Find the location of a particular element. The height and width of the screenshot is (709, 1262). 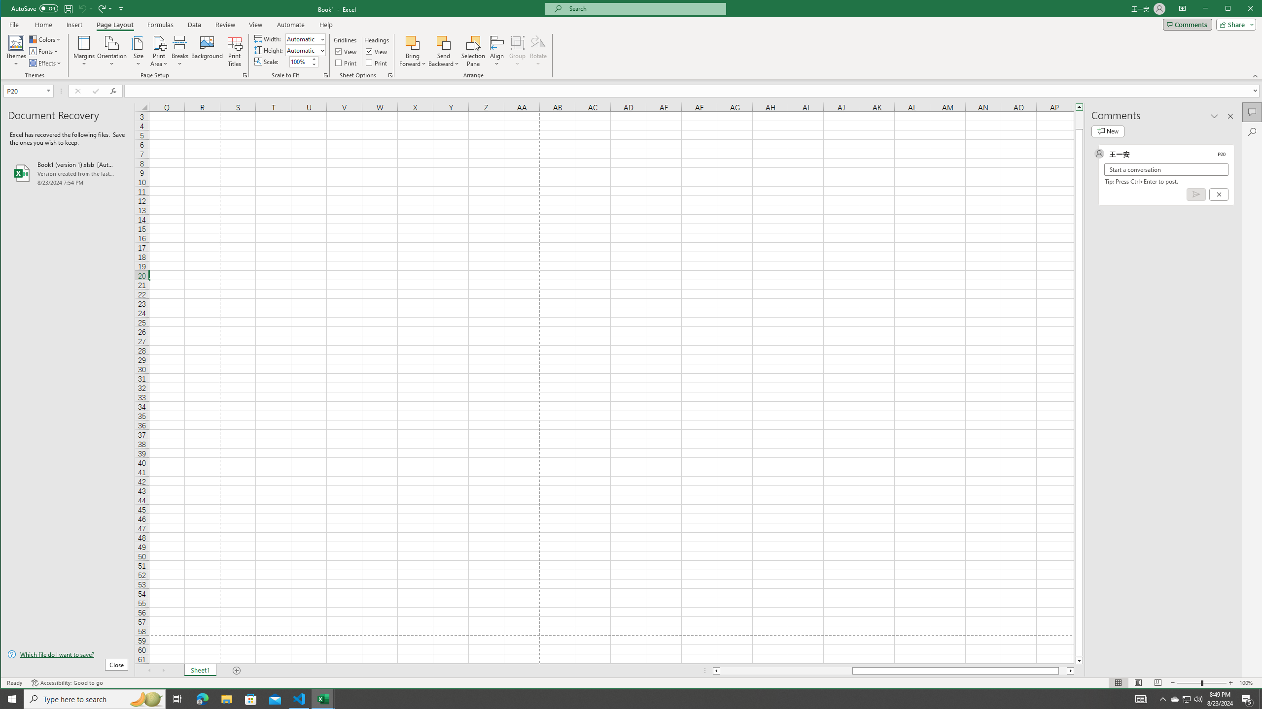

Print Titles is located at coordinates (235, 51).